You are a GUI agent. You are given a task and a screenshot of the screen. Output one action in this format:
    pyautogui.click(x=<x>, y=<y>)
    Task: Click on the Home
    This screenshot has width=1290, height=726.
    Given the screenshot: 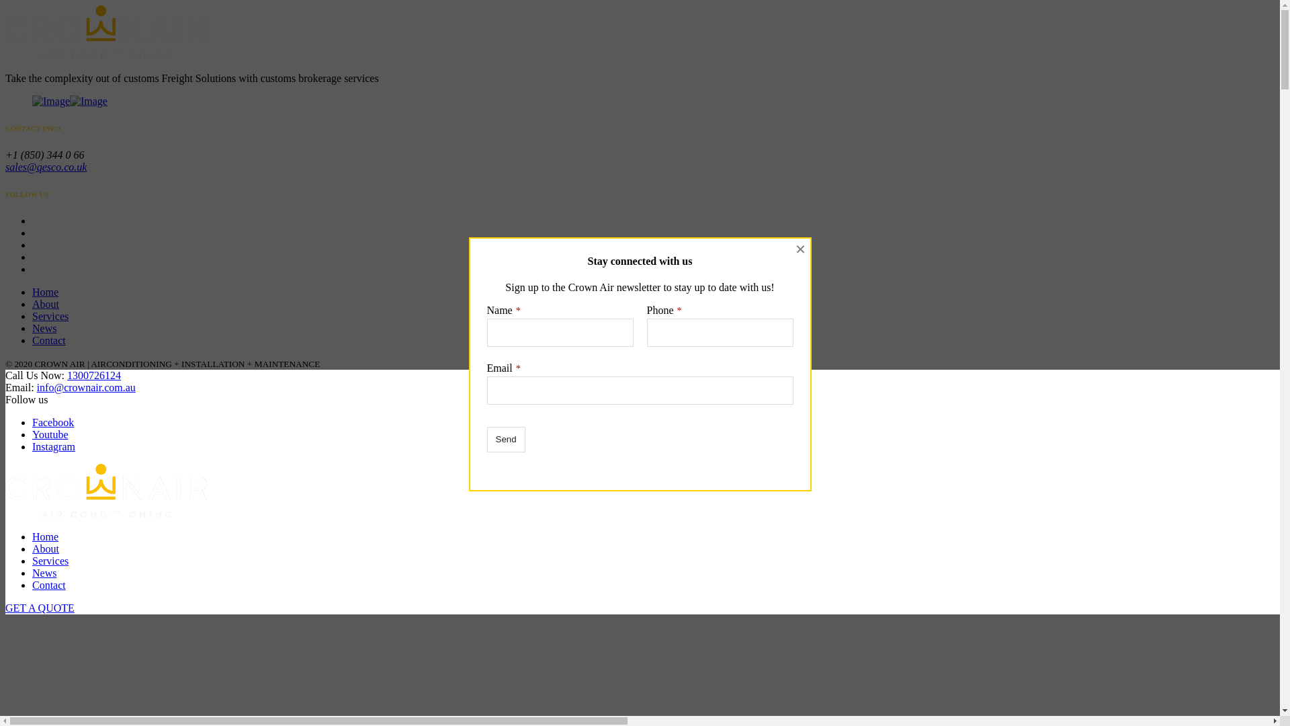 What is the action you would take?
    pyautogui.click(x=46, y=292)
    